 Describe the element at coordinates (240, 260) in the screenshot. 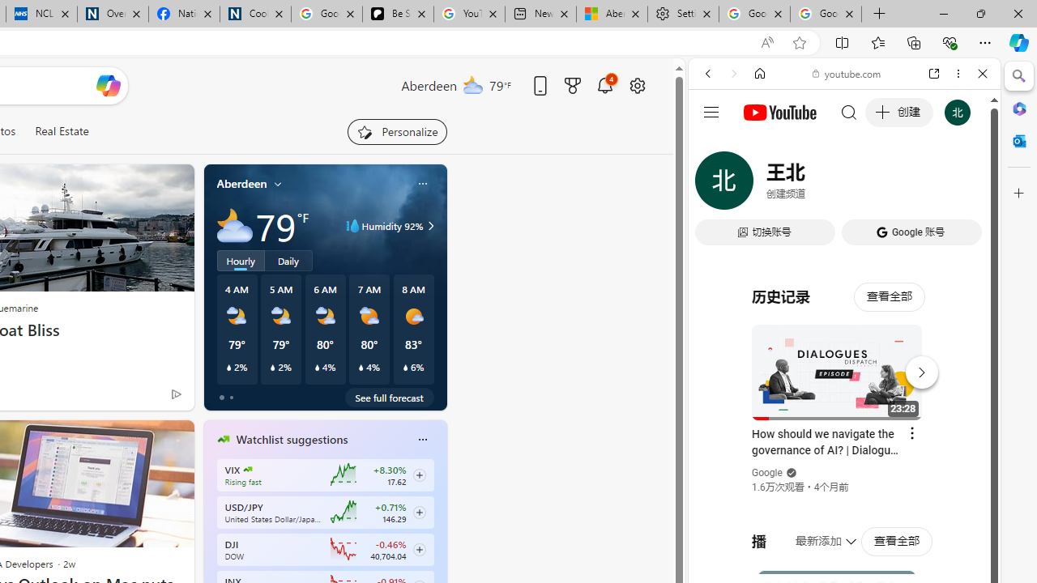

I see `Hourly` at that location.